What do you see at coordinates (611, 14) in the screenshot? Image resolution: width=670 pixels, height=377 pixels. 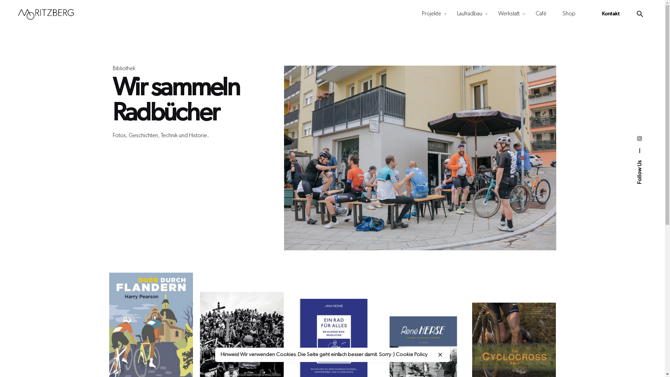 I see `Kontakt` at bounding box center [611, 14].